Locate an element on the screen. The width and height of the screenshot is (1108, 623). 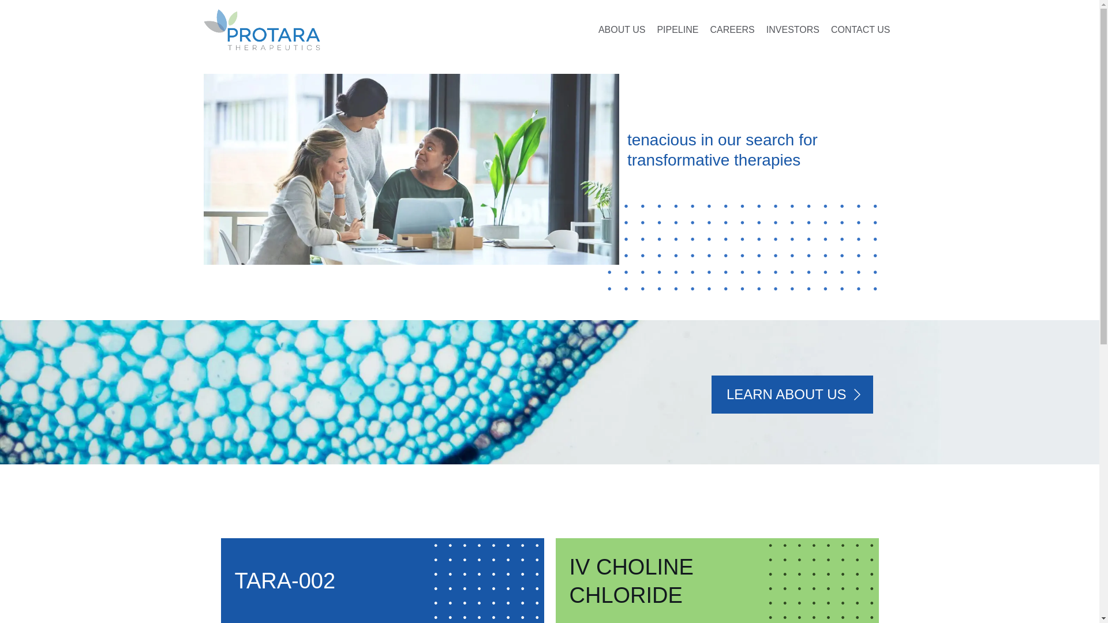
CONTACT US is located at coordinates (861, 30).